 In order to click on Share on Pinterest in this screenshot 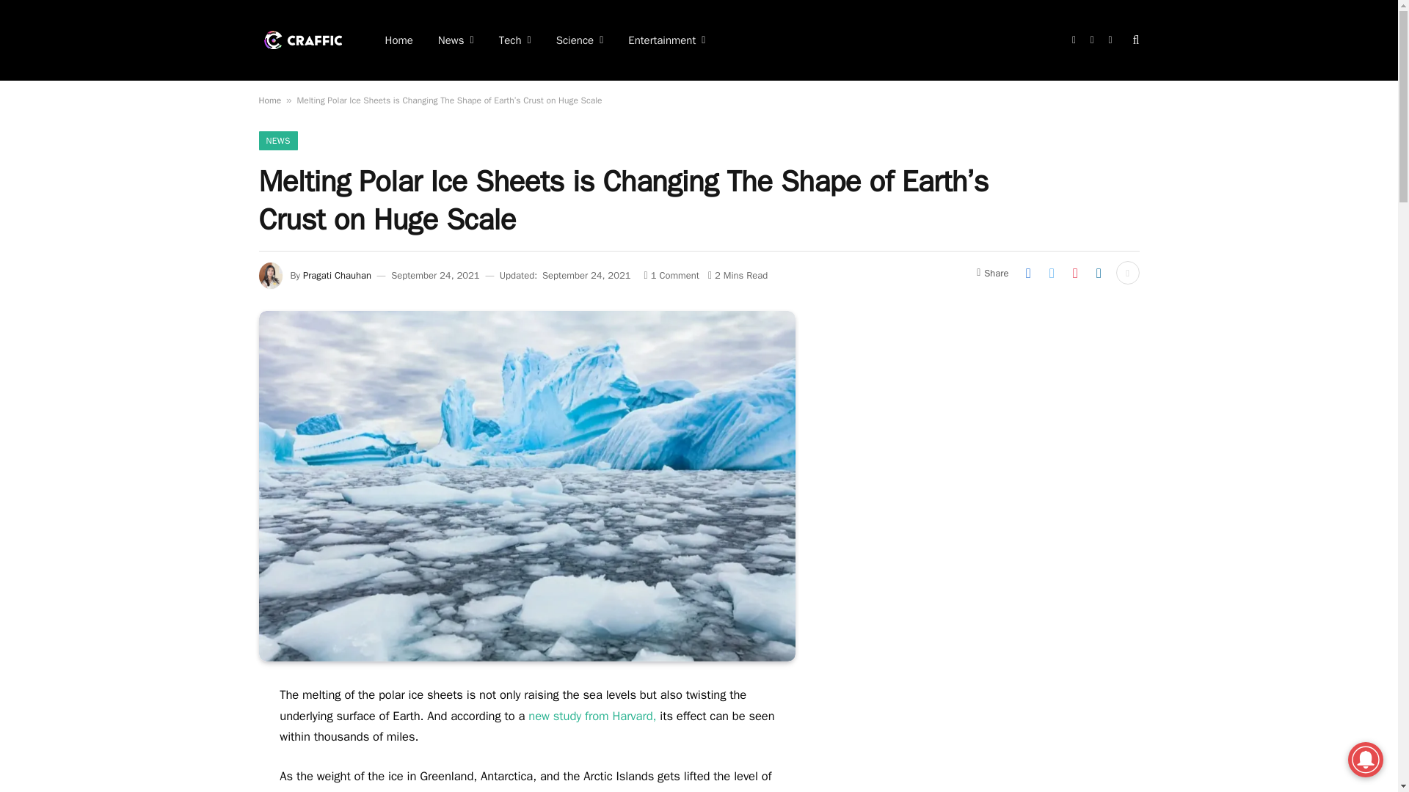, I will do `click(1074, 273)`.